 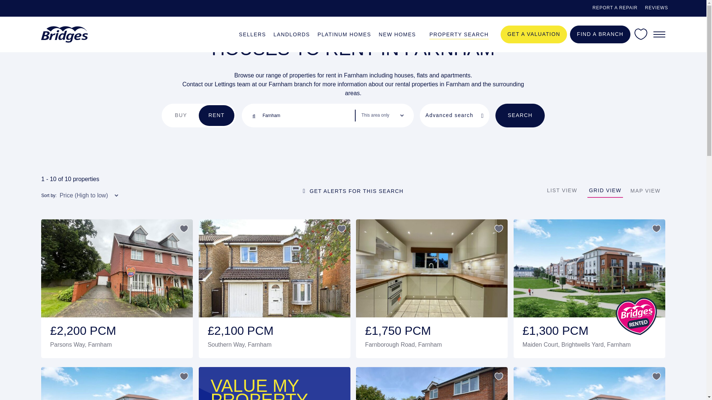 I want to click on Lettings team at our Farnham branch, so click(x=263, y=84).